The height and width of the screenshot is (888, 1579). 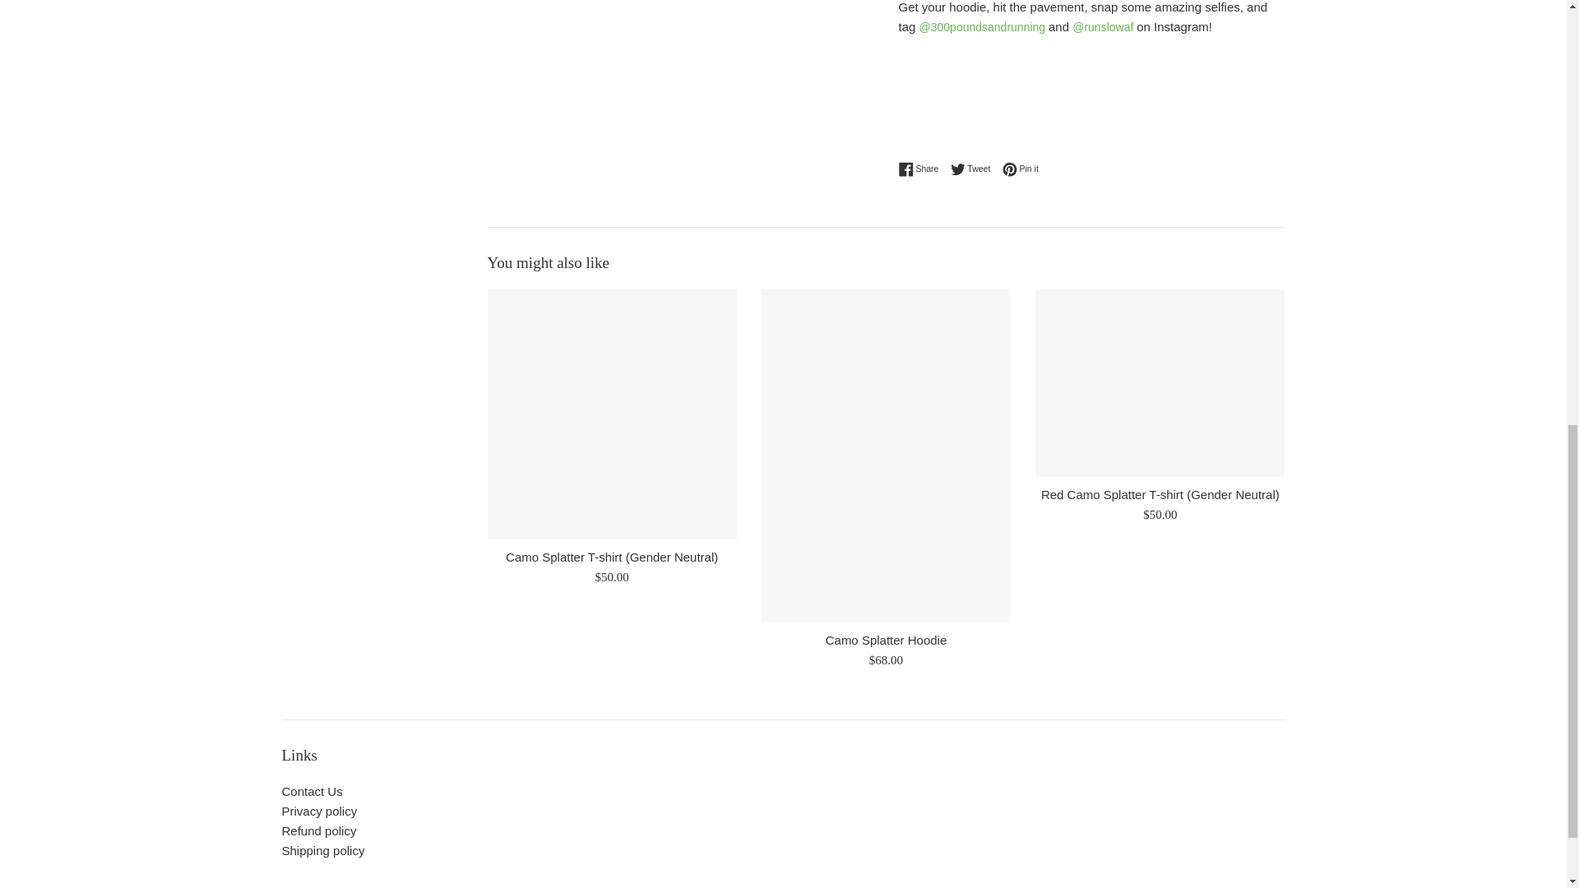 I want to click on Privacy policy, so click(x=318, y=811).